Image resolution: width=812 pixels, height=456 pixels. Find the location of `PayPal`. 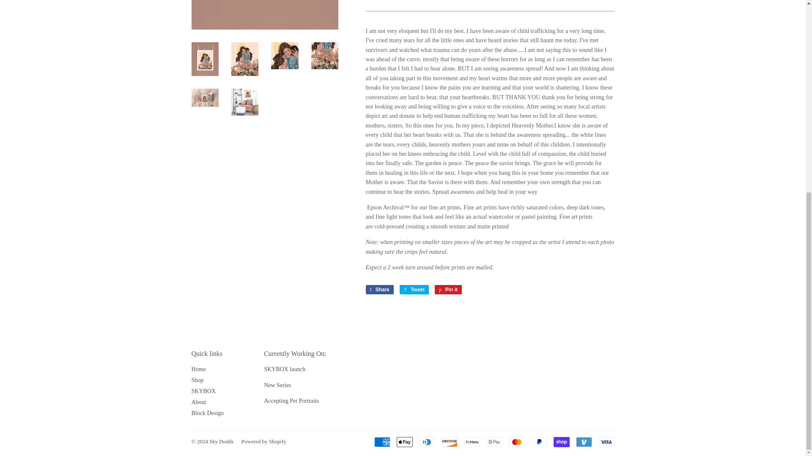

PayPal is located at coordinates (539, 442).